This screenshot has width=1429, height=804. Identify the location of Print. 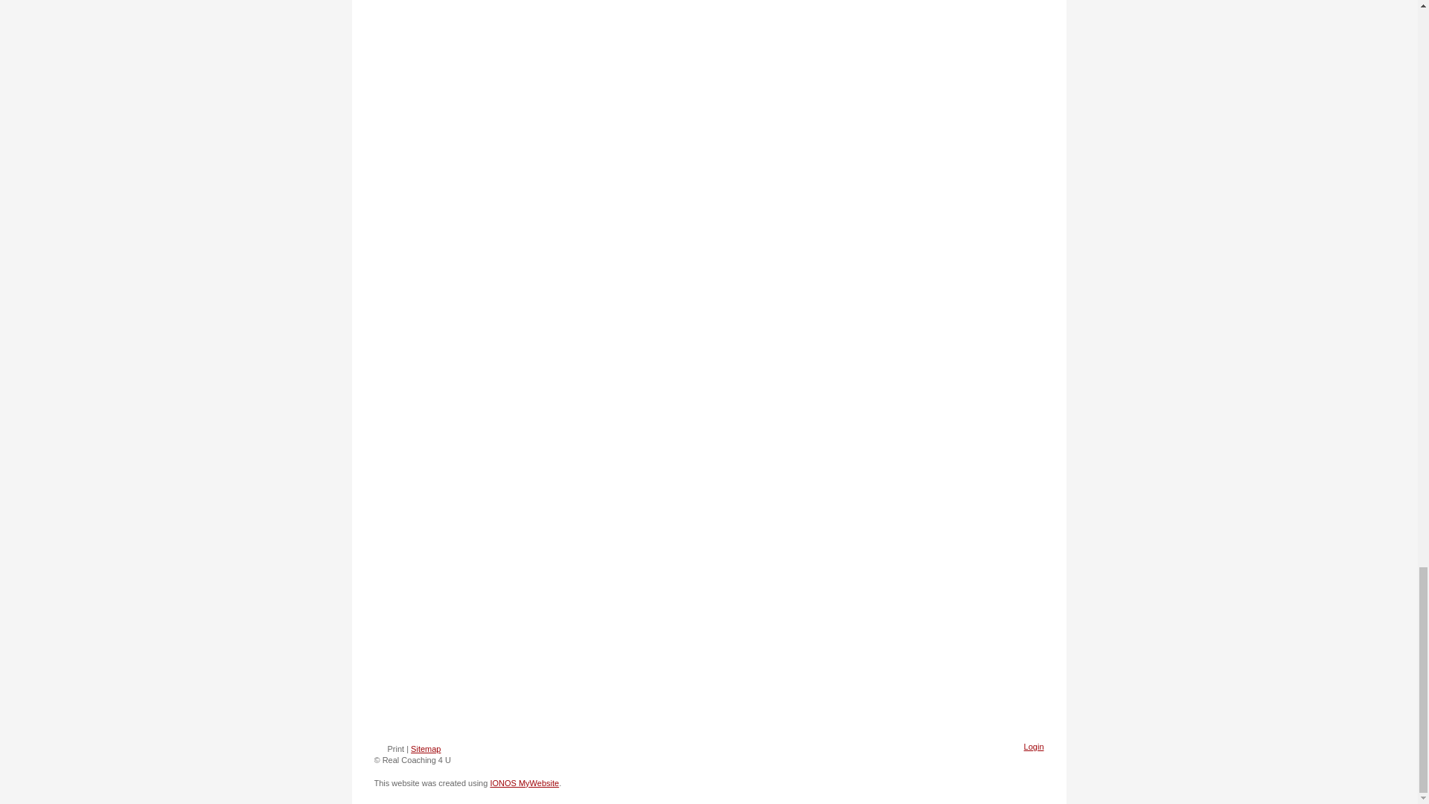
(389, 749).